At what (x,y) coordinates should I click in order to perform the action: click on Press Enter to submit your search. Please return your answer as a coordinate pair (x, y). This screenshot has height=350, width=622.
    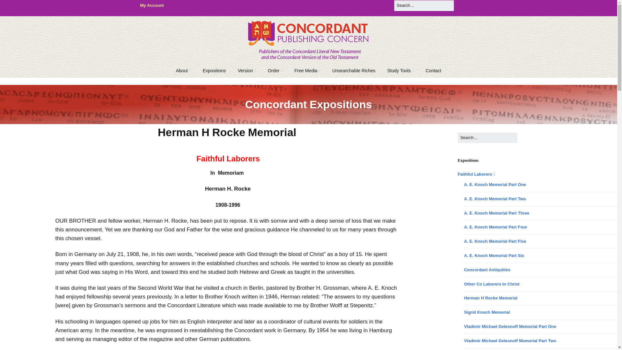
    Looking at the image, I should click on (488, 138).